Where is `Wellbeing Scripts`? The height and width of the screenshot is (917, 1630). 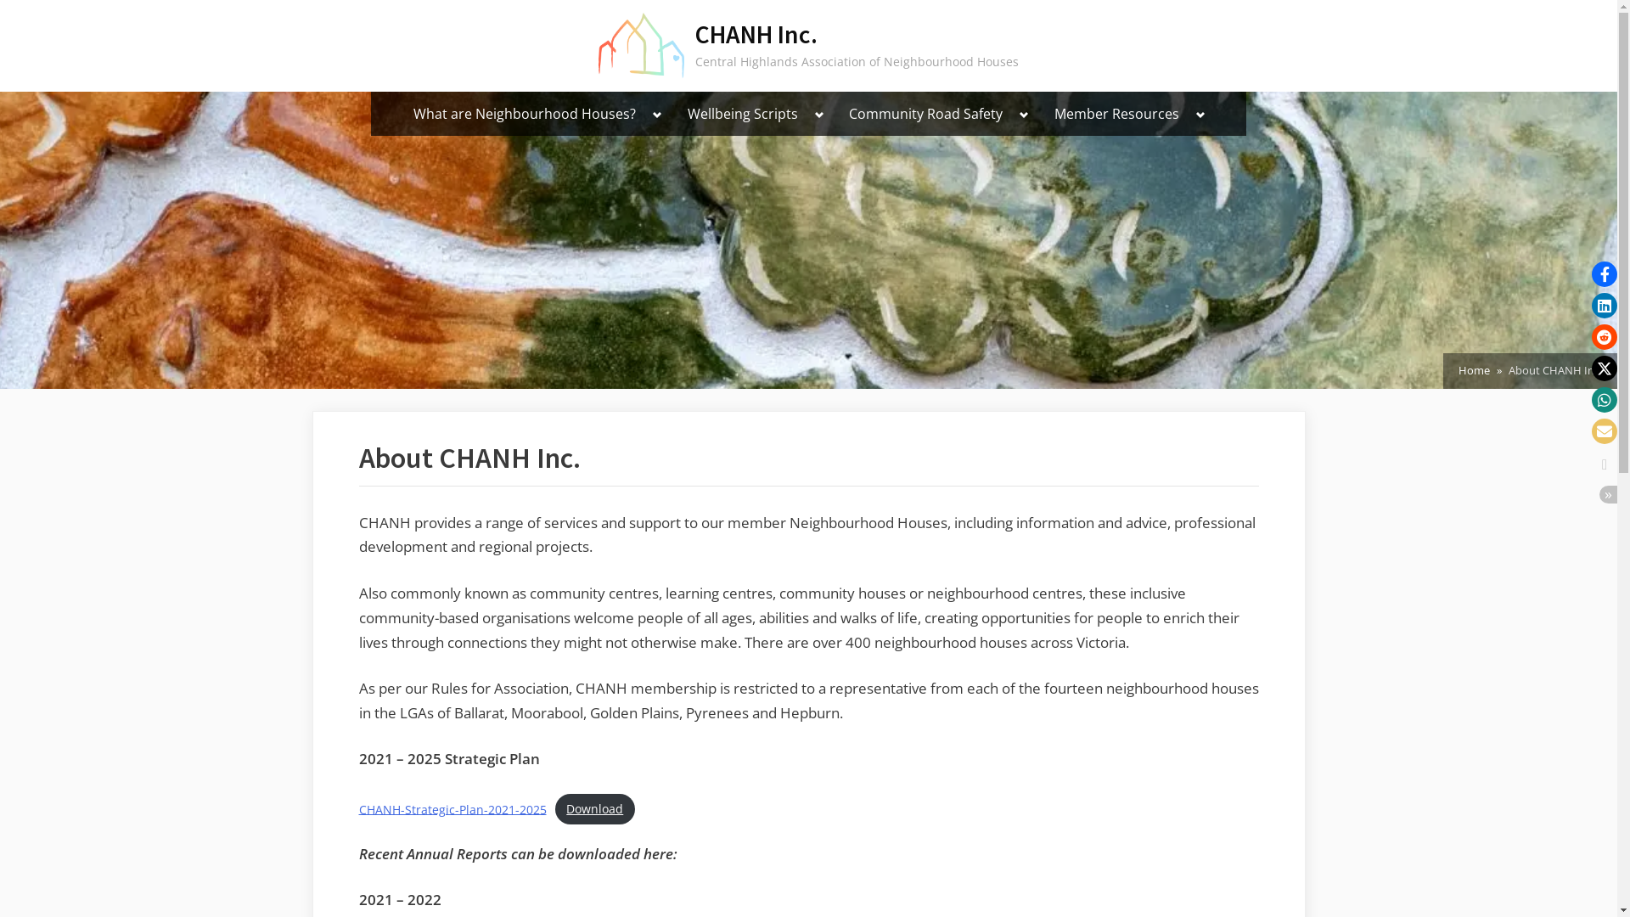
Wellbeing Scripts is located at coordinates (743, 114).